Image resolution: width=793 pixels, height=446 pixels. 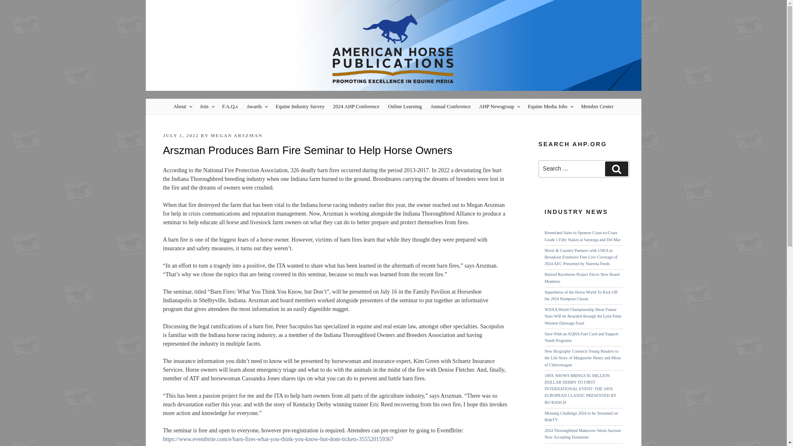 I want to click on Equine Industry Survey, so click(x=300, y=107).